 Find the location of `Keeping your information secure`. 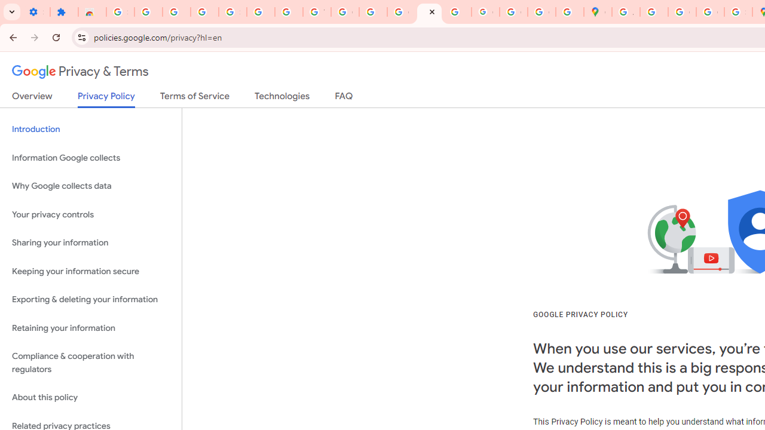

Keeping your information secure is located at coordinates (91, 271).